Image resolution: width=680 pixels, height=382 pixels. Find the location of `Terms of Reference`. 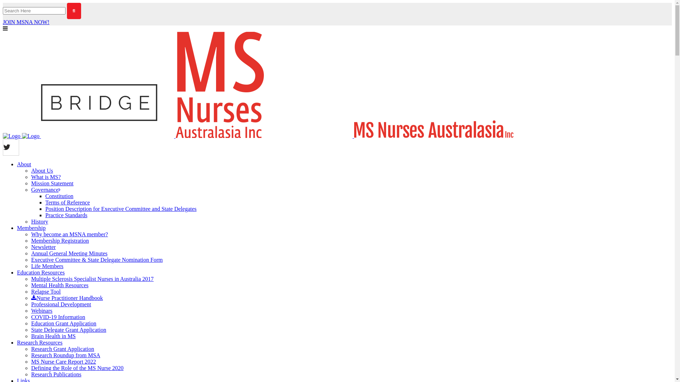

Terms of Reference is located at coordinates (68, 202).